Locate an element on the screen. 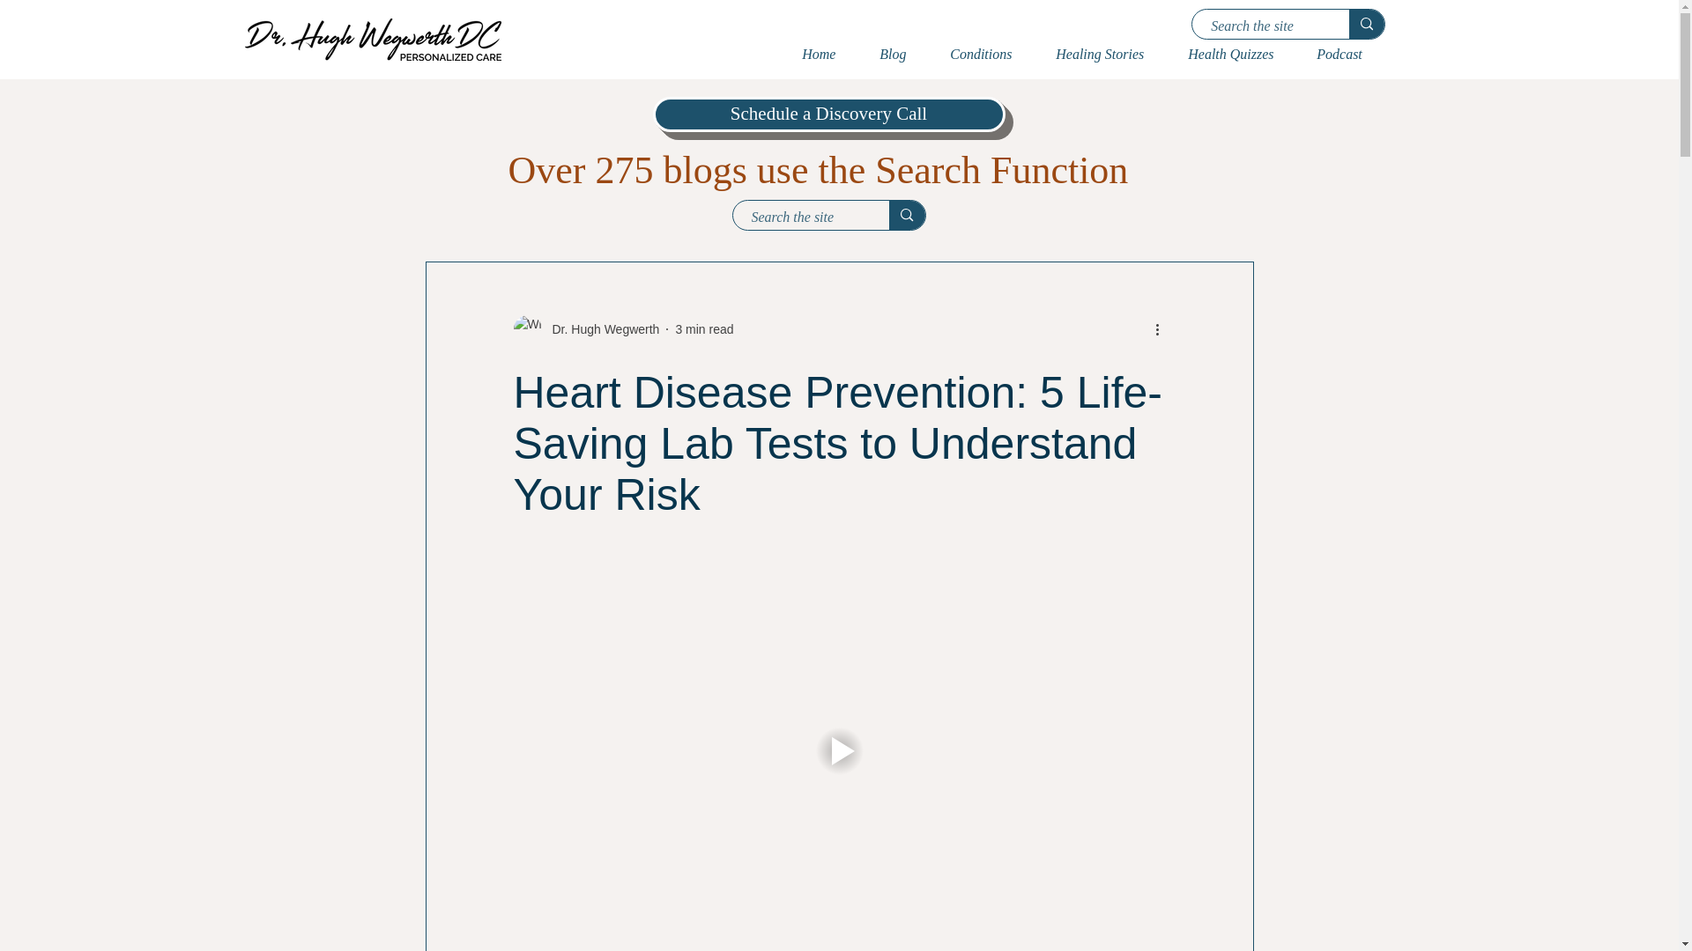 The width and height of the screenshot is (1692, 951). Blog is located at coordinates (902, 55).